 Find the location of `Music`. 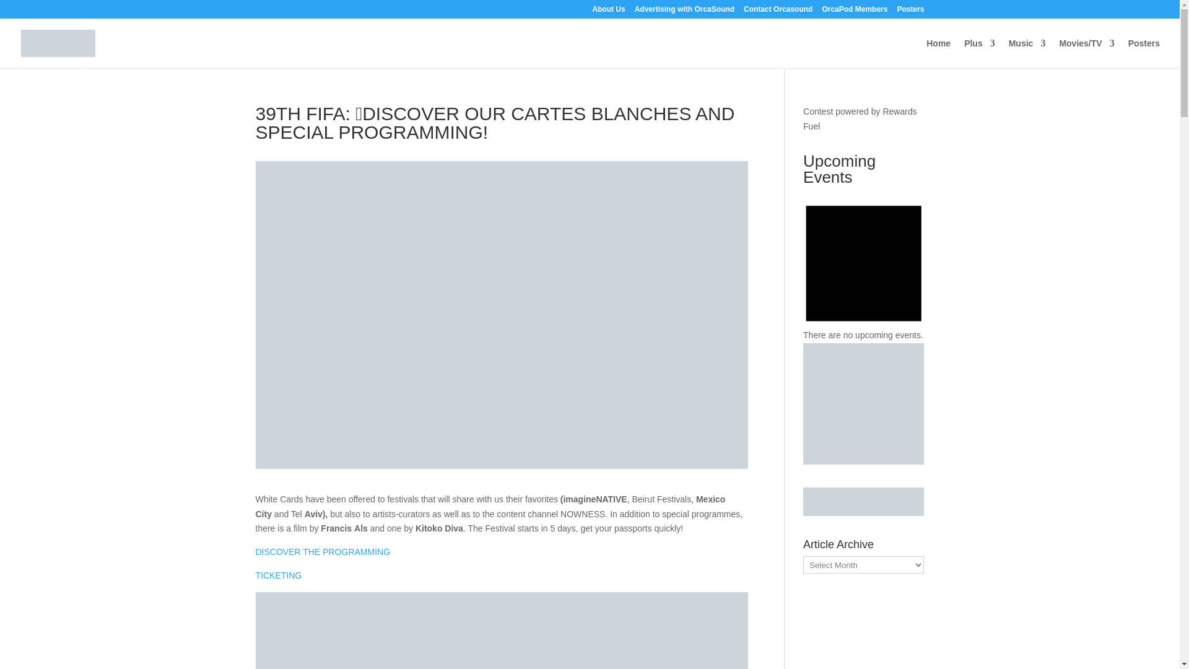

Music is located at coordinates (1027, 53).